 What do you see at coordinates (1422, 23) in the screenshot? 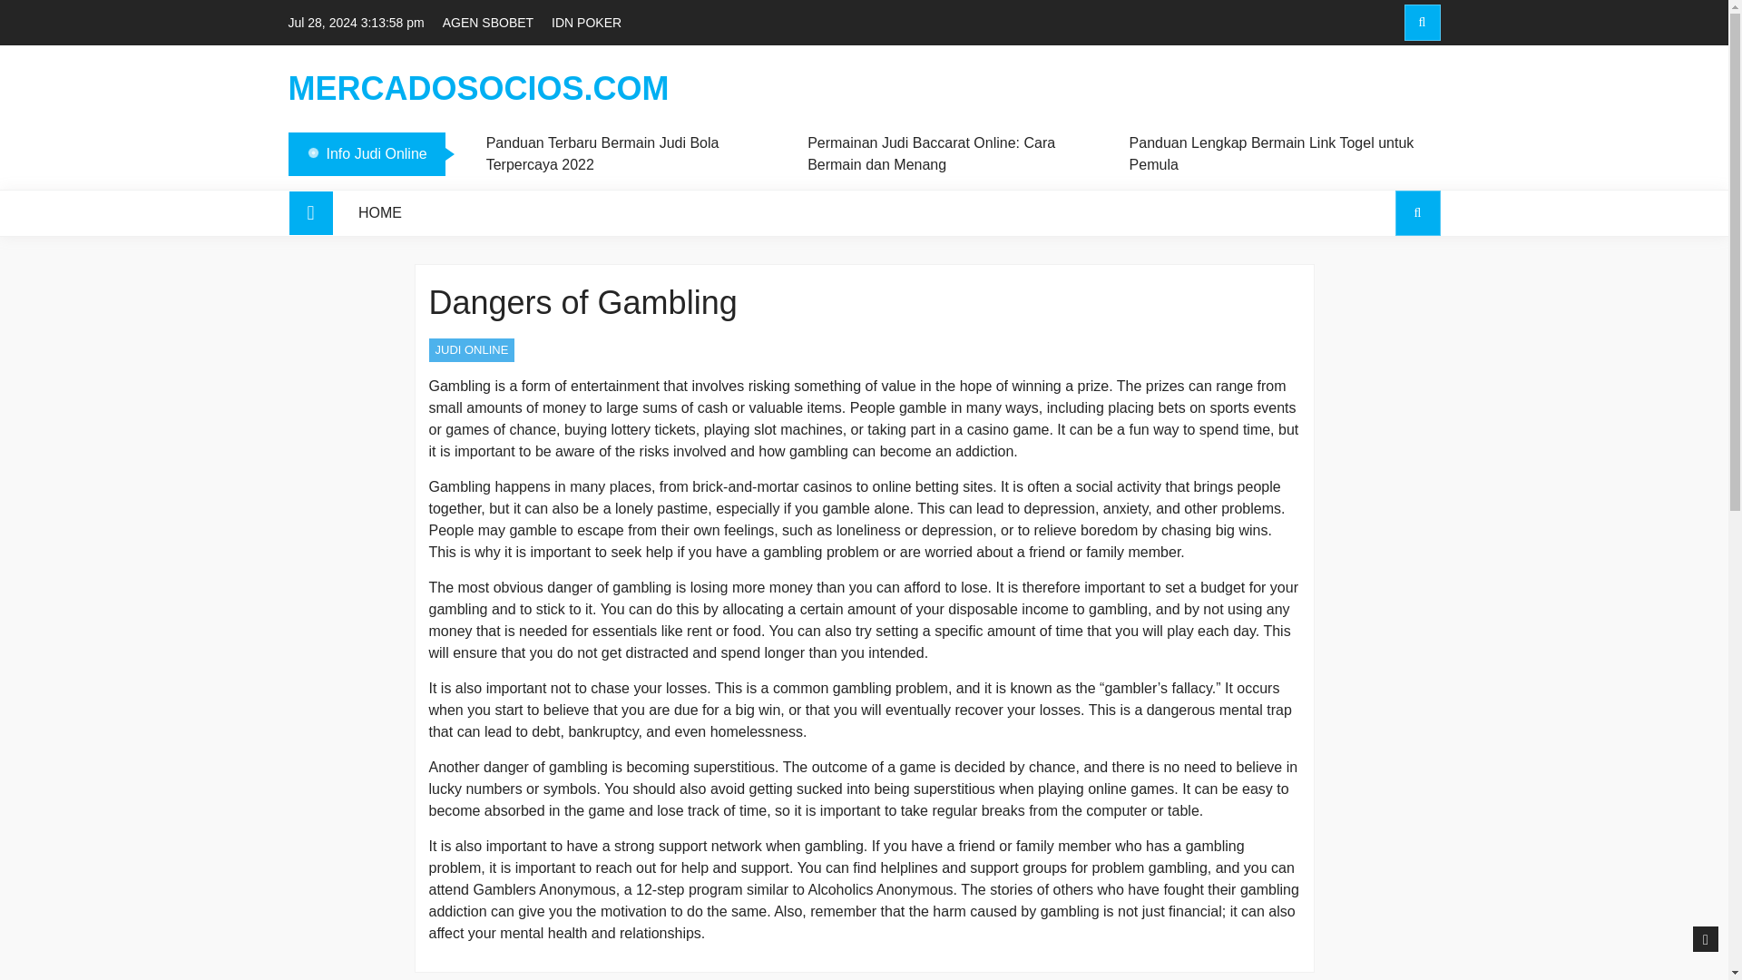
I see `Search` at bounding box center [1422, 23].